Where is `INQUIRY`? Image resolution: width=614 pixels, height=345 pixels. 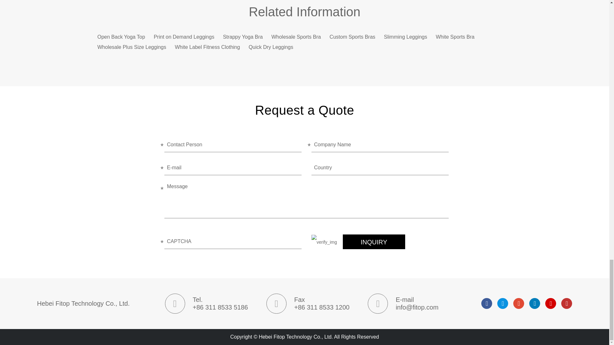
INQUIRY is located at coordinates (374, 241).